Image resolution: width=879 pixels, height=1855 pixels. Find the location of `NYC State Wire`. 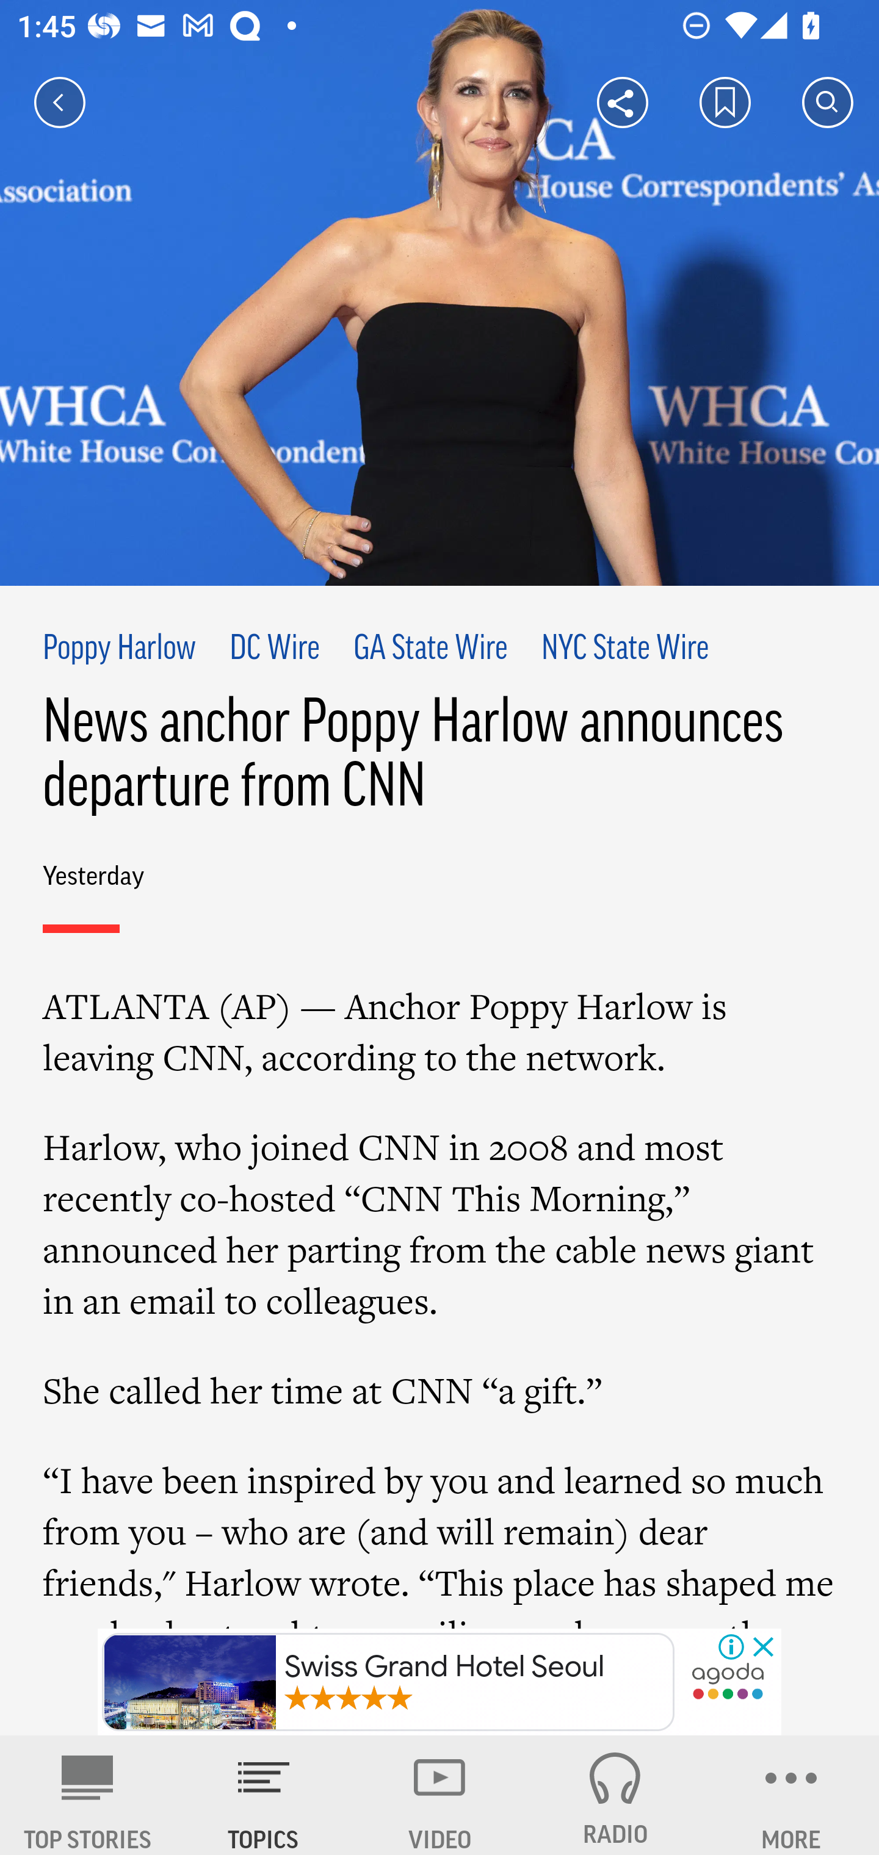

NYC State Wire is located at coordinates (625, 650).